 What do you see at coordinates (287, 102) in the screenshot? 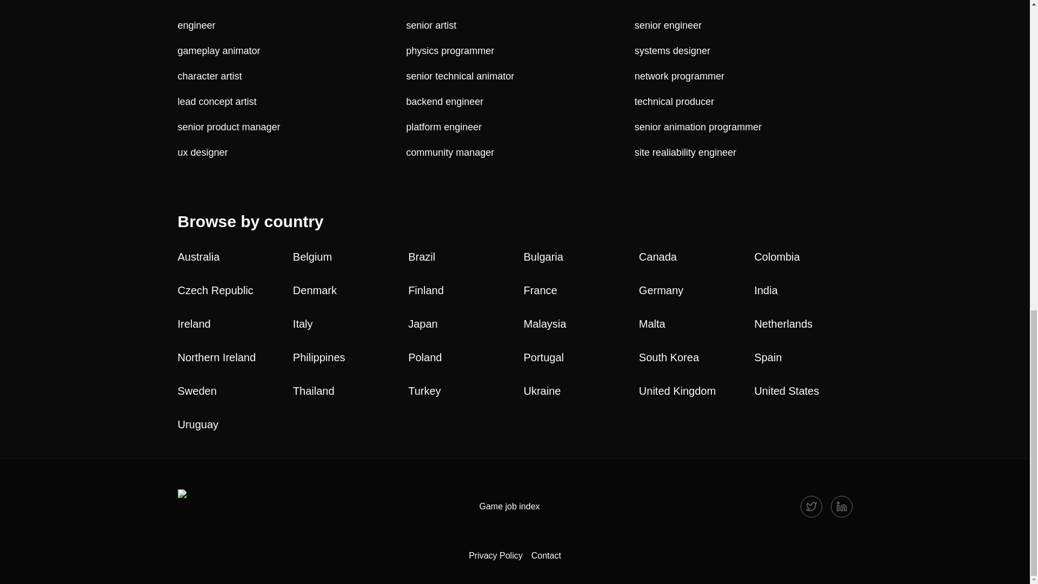
I see `lead concept artist` at bounding box center [287, 102].